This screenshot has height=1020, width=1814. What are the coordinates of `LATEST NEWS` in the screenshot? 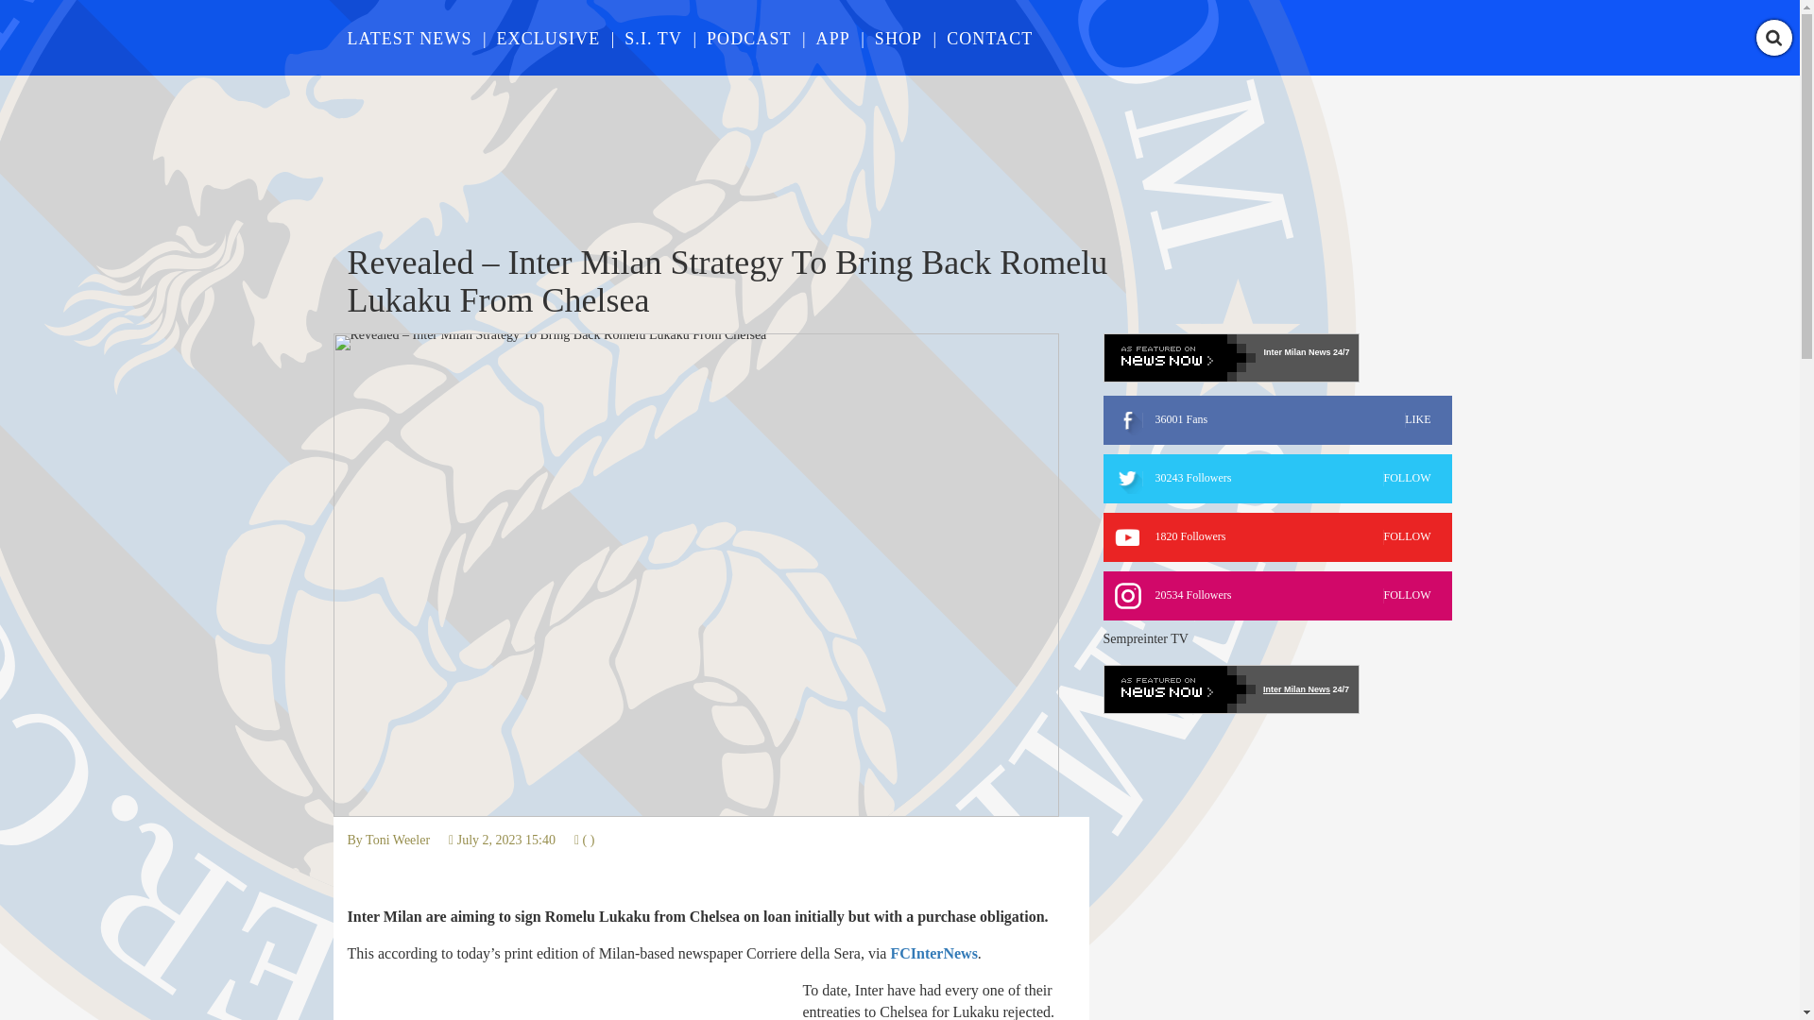 It's located at (898, 38).